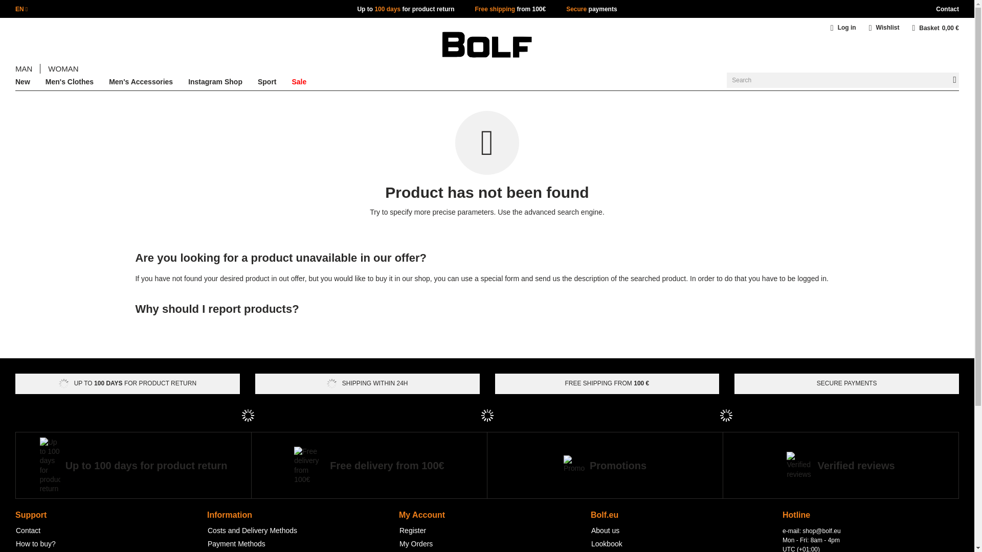  I want to click on Contact, so click(947, 9).